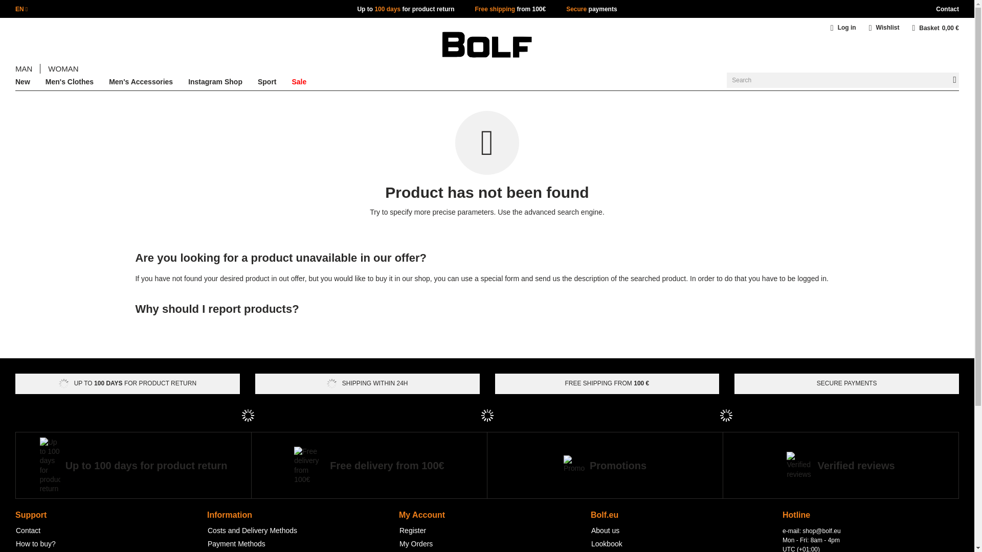  I want to click on Contact, so click(947, 9).